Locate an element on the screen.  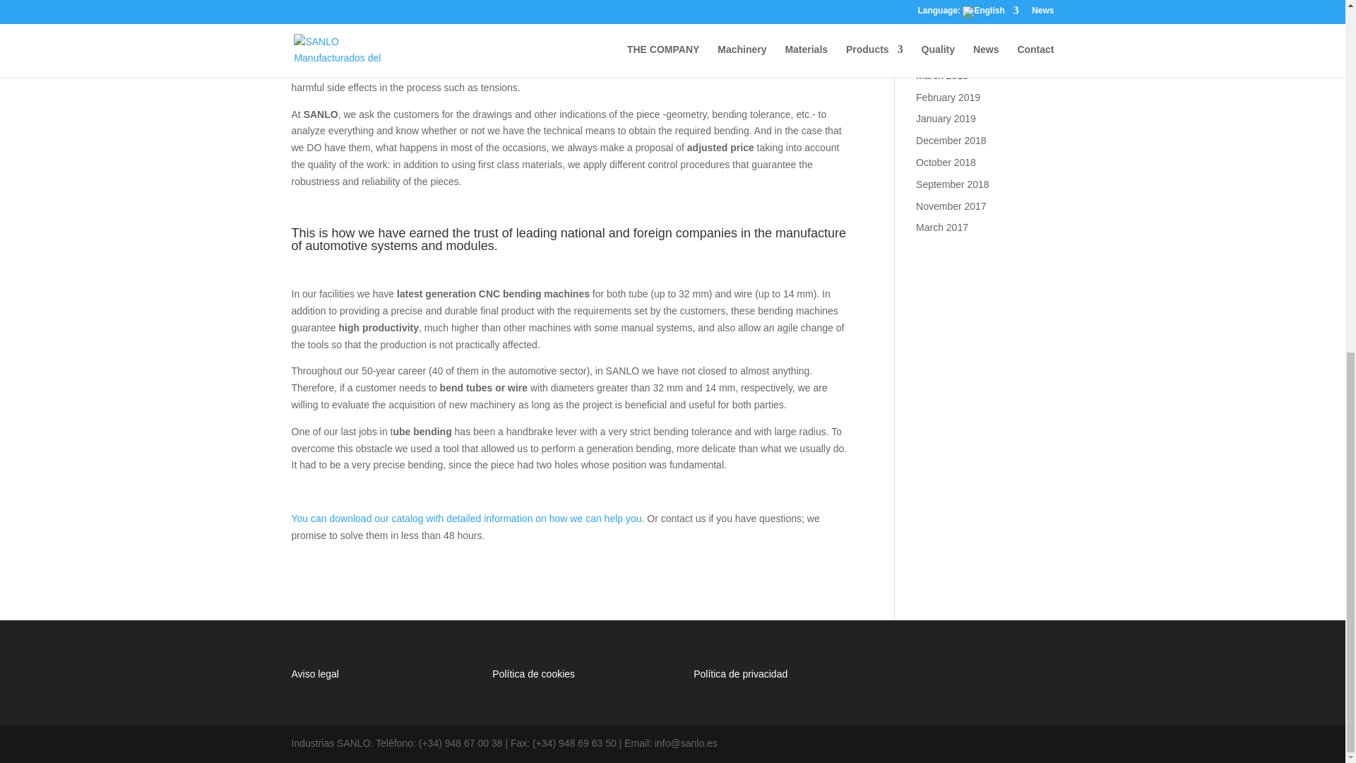
February 2019 is located at coordinates (948, 97).